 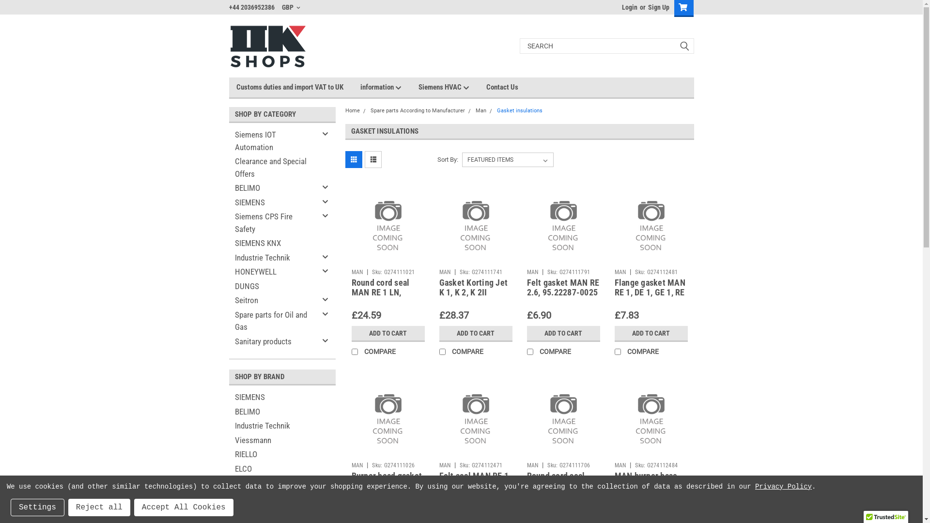 What do you see at coordinates (274, 322) in the screenshot?
I see `Spare parts for Oil and Gas` at bounding box center [274, 322].